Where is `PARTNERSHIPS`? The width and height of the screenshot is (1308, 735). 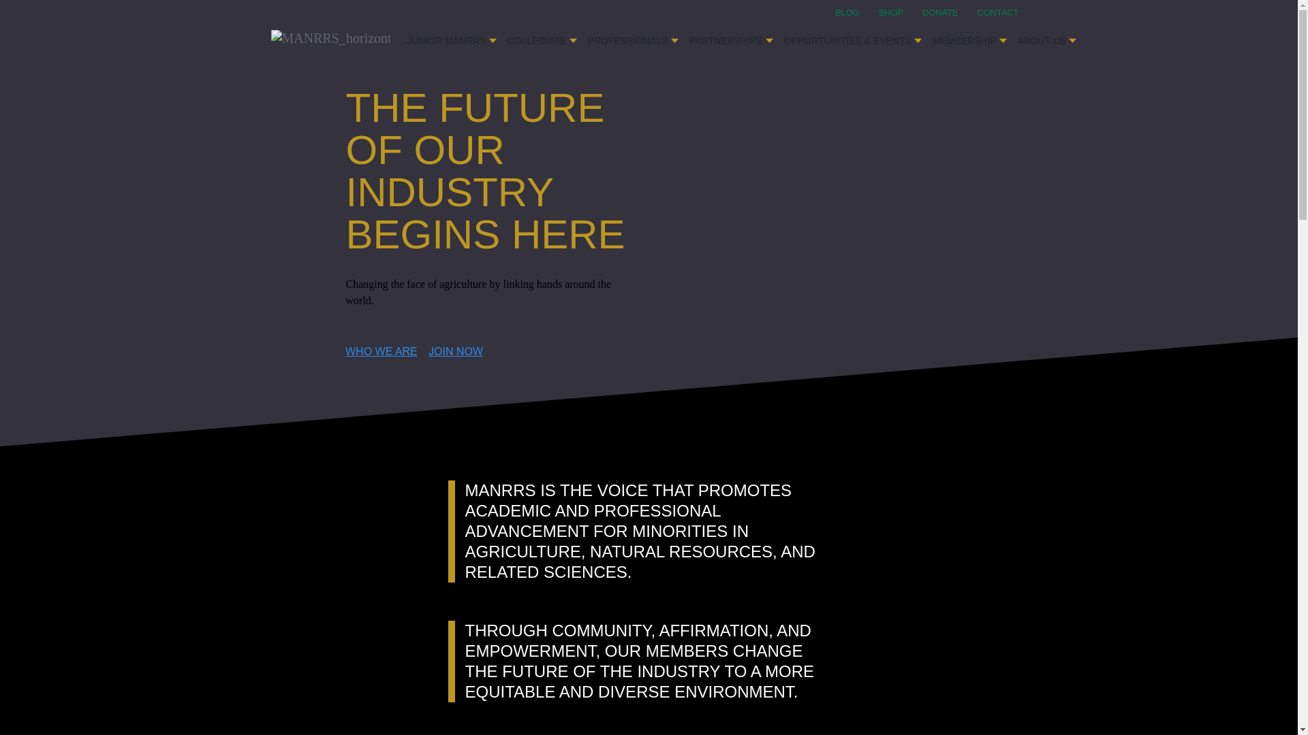
PARTNERSHIPS is located at coordinates (731, 37).